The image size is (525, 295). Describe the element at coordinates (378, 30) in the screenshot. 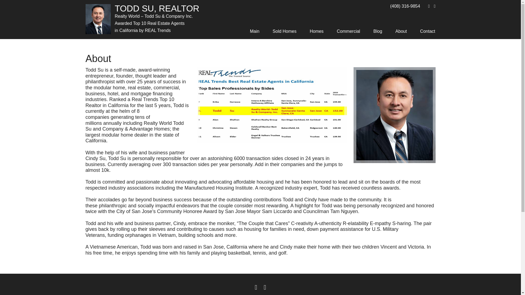

I see `Blog` at that location.